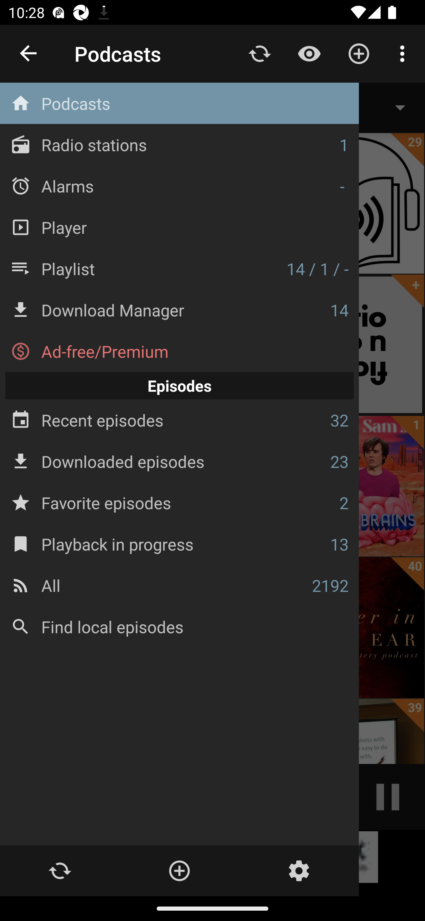 The height and width of the screenshot is (921, 425). Describe the element at coordinates (179, 871) in the screenshot. I see `Add new Podcast` at that location.